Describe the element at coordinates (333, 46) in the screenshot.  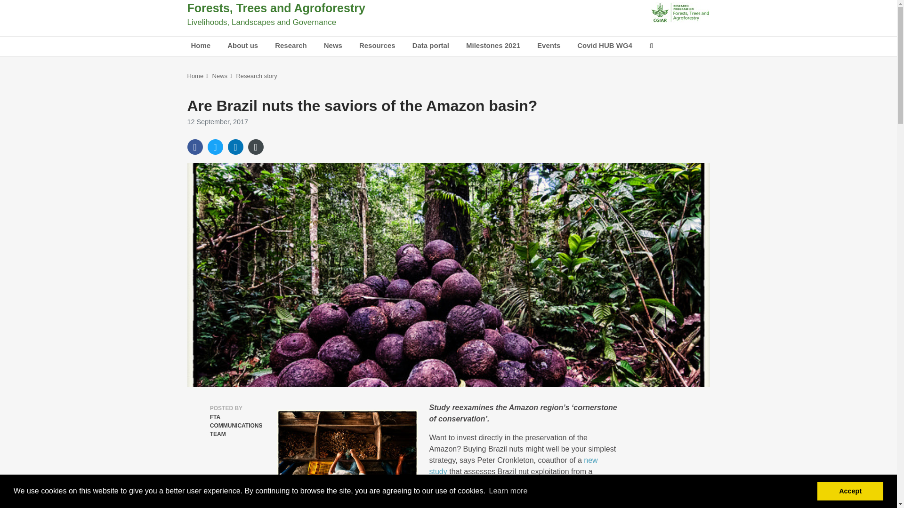
I see `News` at that location.